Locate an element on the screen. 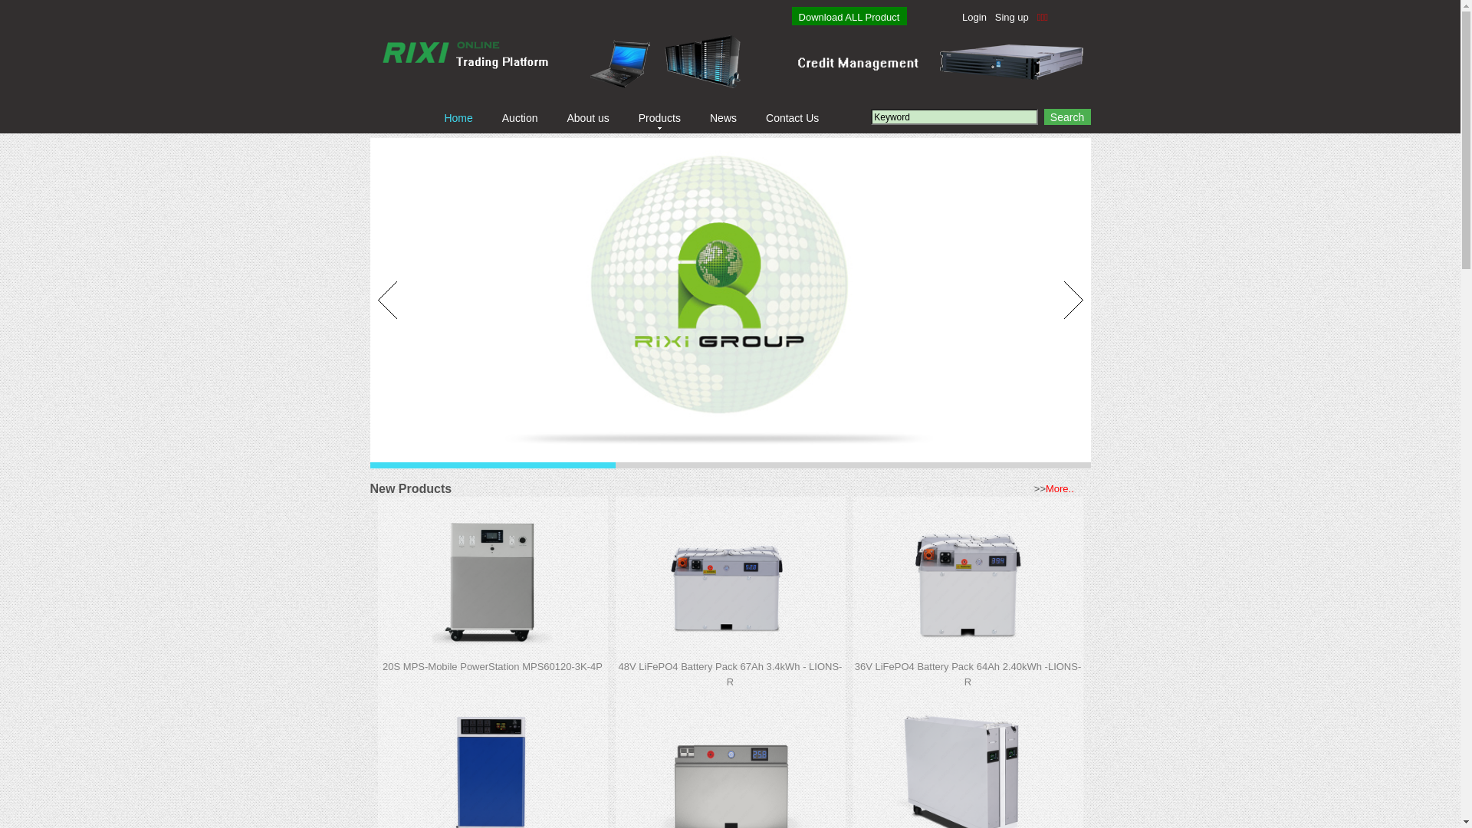  Sing up is located at coordinates (1012, 17).